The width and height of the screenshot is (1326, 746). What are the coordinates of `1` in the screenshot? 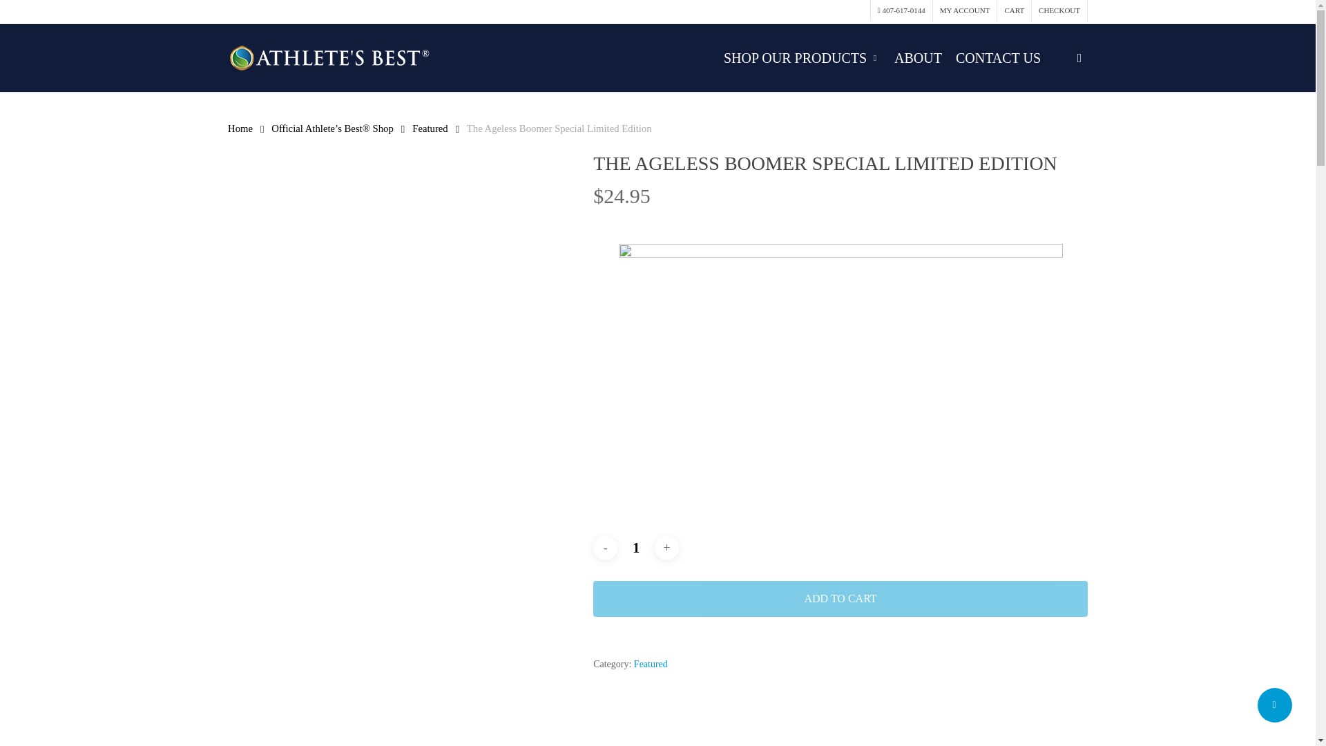 It's located at (636, 548).